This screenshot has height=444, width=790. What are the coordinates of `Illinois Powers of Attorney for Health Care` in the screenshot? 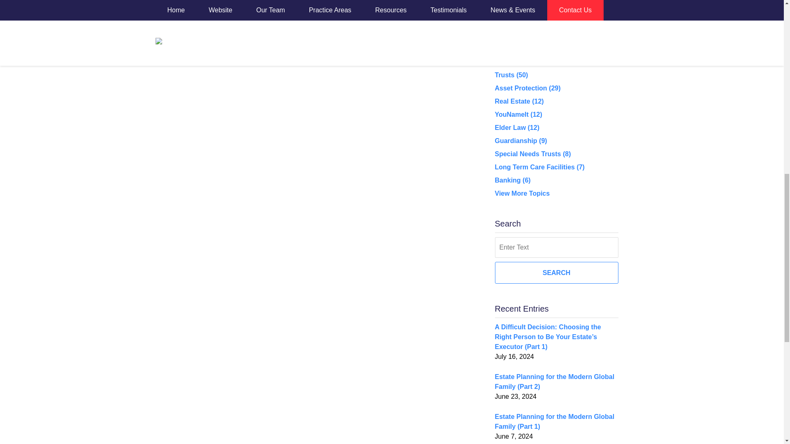 It's located at (241, 23).